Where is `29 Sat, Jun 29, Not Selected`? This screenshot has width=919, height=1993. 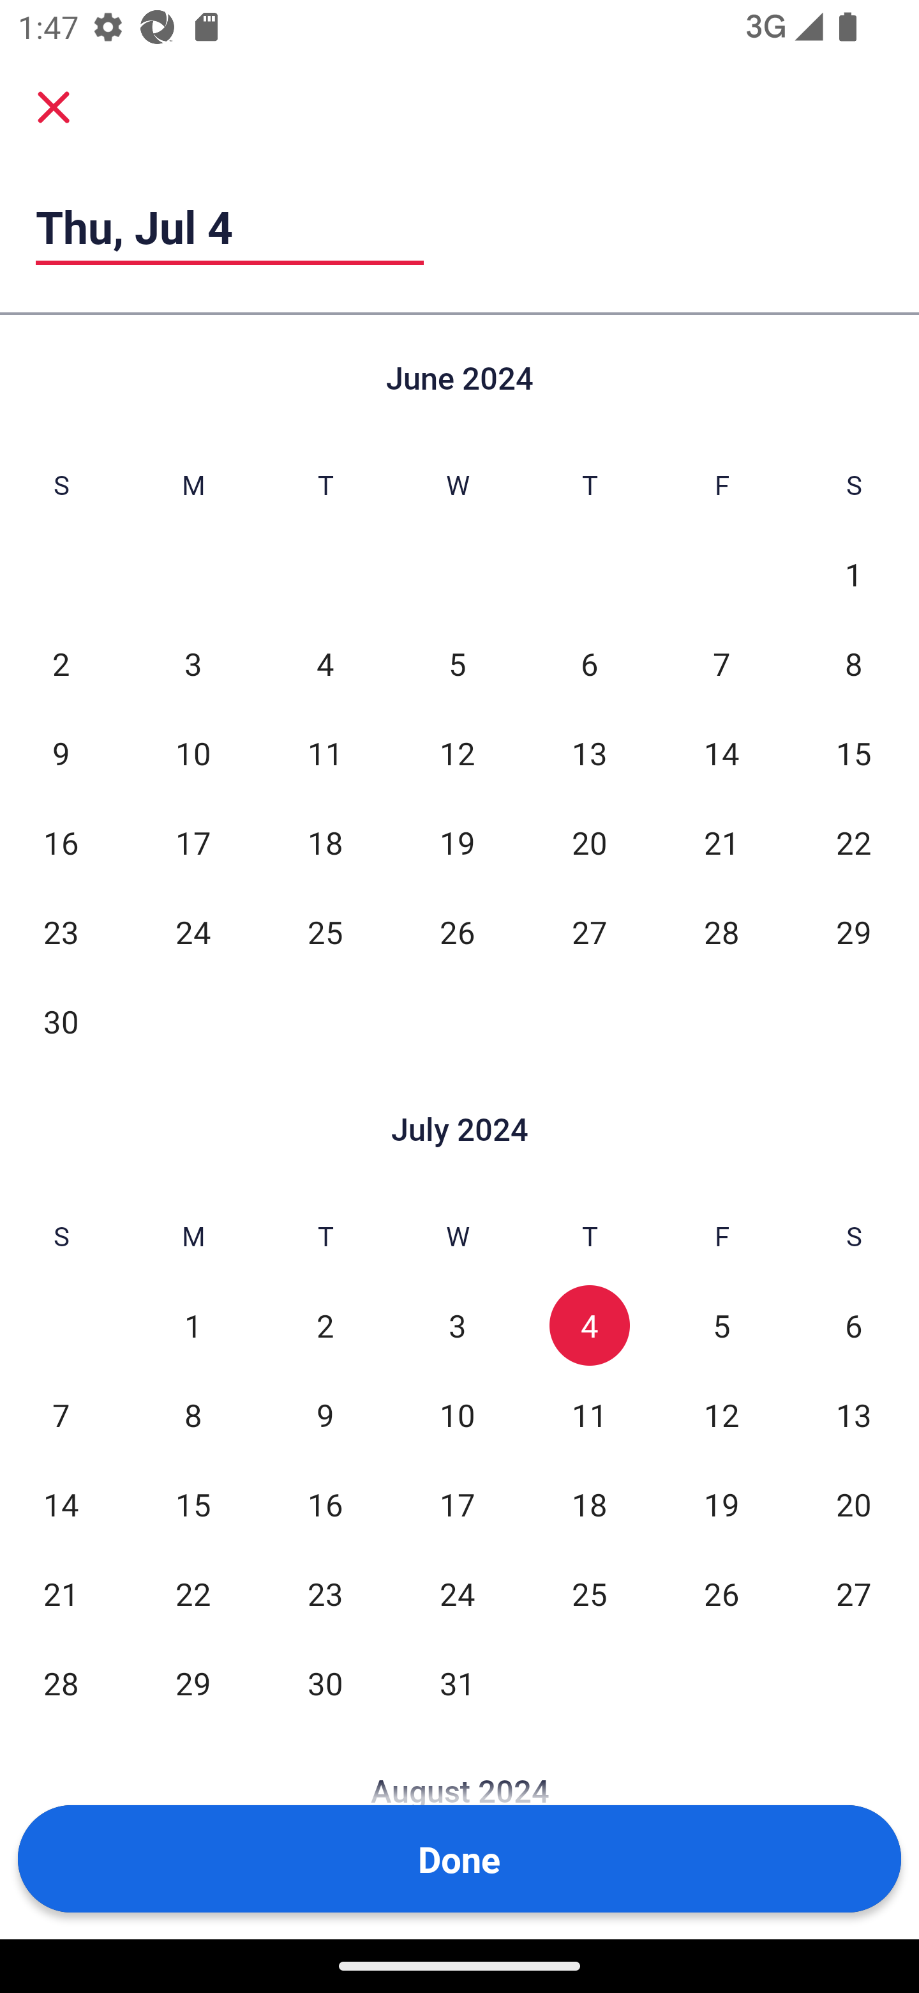
29 Sat, Jun 29, Not Selected is located at coordinates (854, 931).